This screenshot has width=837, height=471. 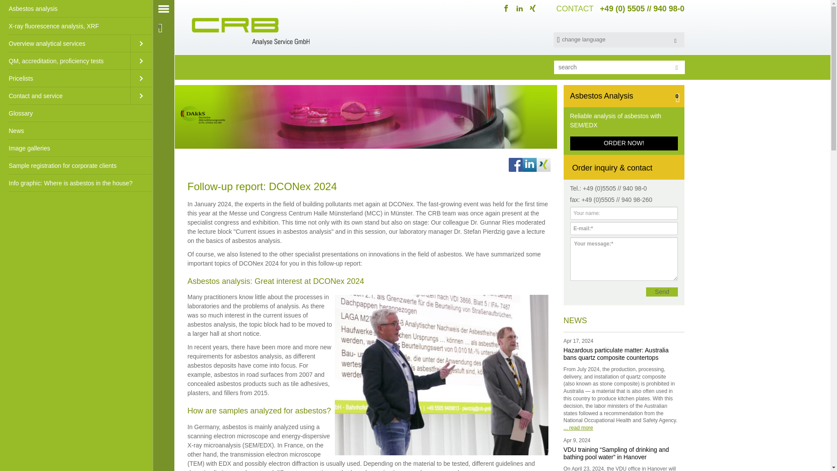 What do you see at coordinates (76, 9) in the screenshot?
I see `Asbestos analysis` at bounding box center [76, 9].